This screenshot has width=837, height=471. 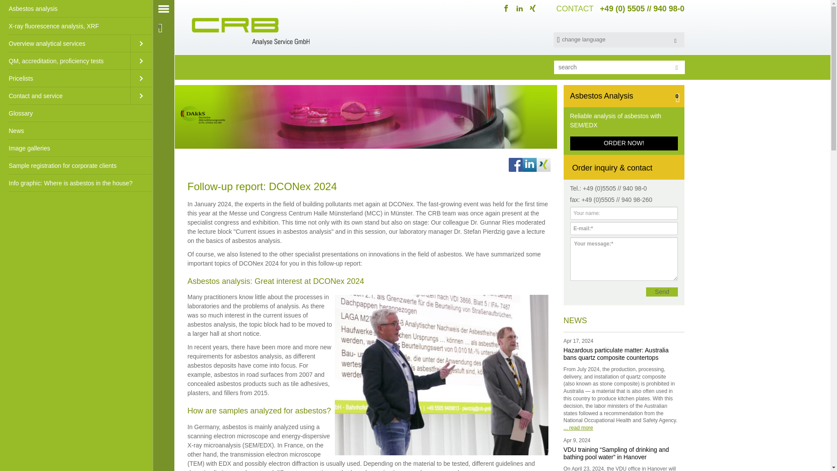 What do you see at coordinates (76, 9) in the screenshot?
I see `Asbestos analysis` at bounding box center [76, 9].